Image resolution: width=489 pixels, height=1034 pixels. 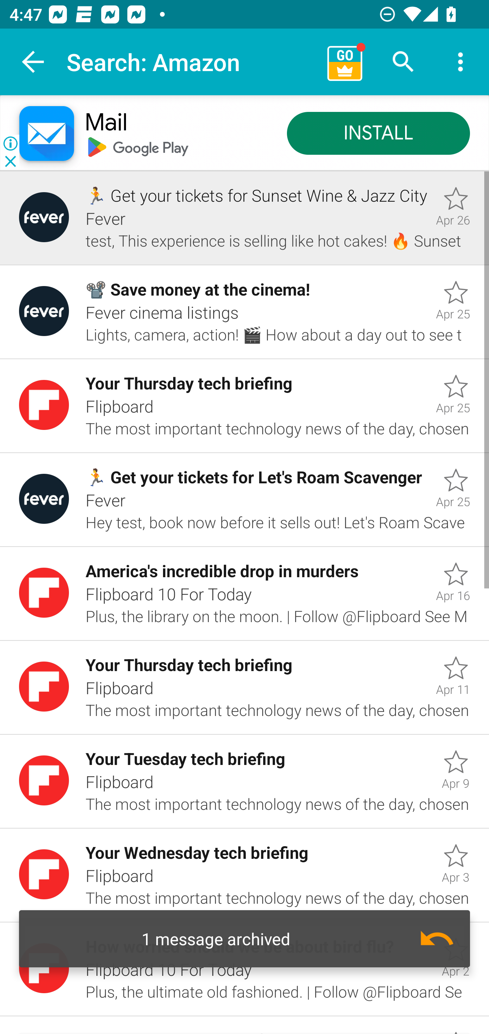 I want to click on INSTALL, so click(x=378, y=134).